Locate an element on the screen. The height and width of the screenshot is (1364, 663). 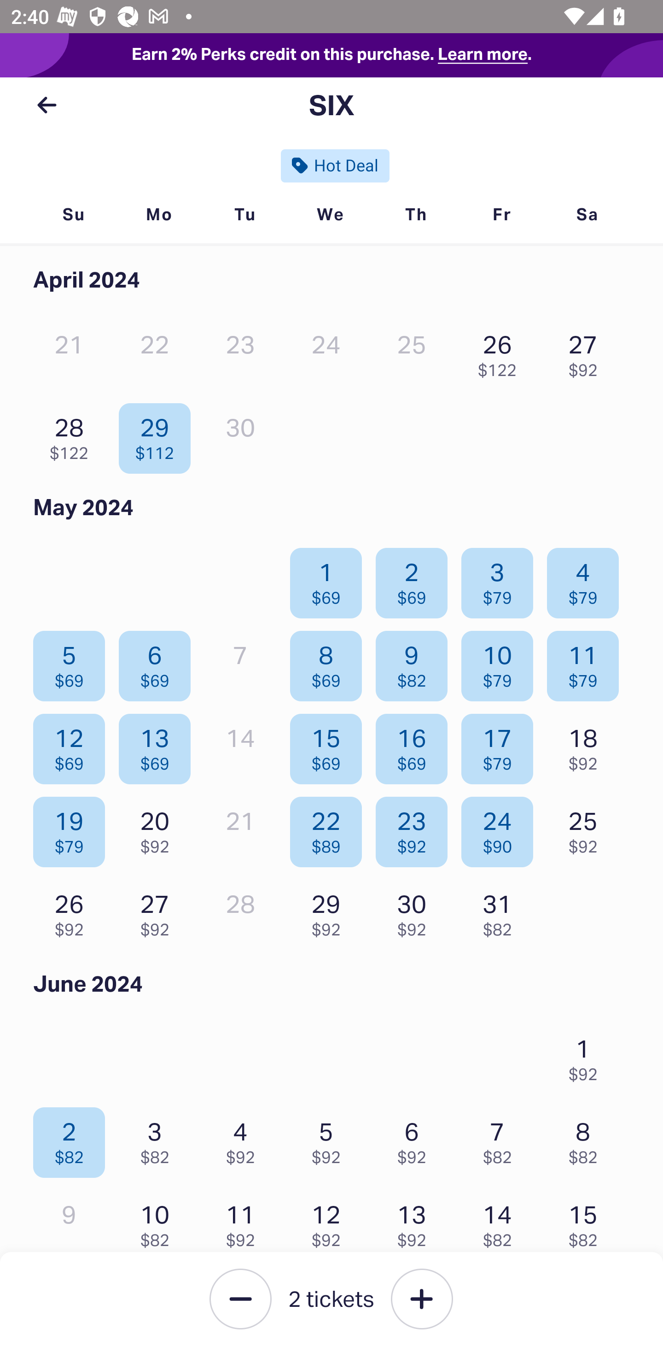
12 $92 is located at coordinates (330, 1222).